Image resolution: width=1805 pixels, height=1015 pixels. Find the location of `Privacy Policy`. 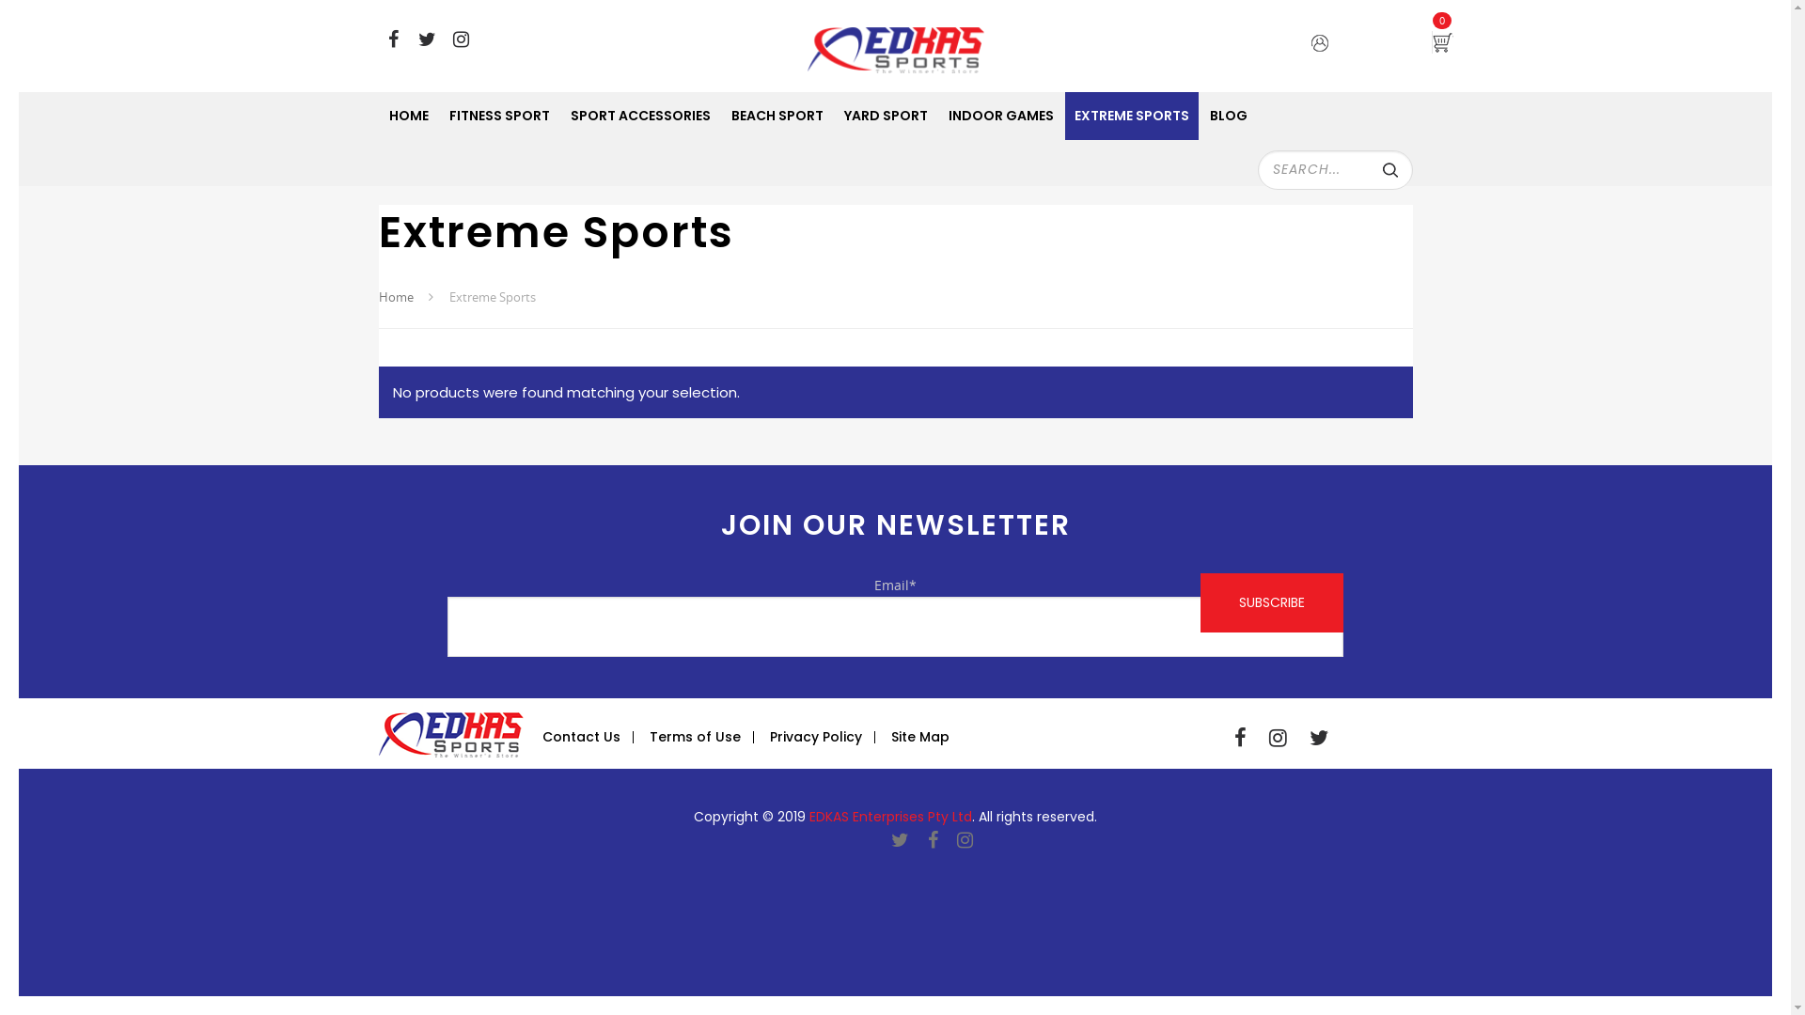

Privacy Policy is located at coordinates (816, 737).